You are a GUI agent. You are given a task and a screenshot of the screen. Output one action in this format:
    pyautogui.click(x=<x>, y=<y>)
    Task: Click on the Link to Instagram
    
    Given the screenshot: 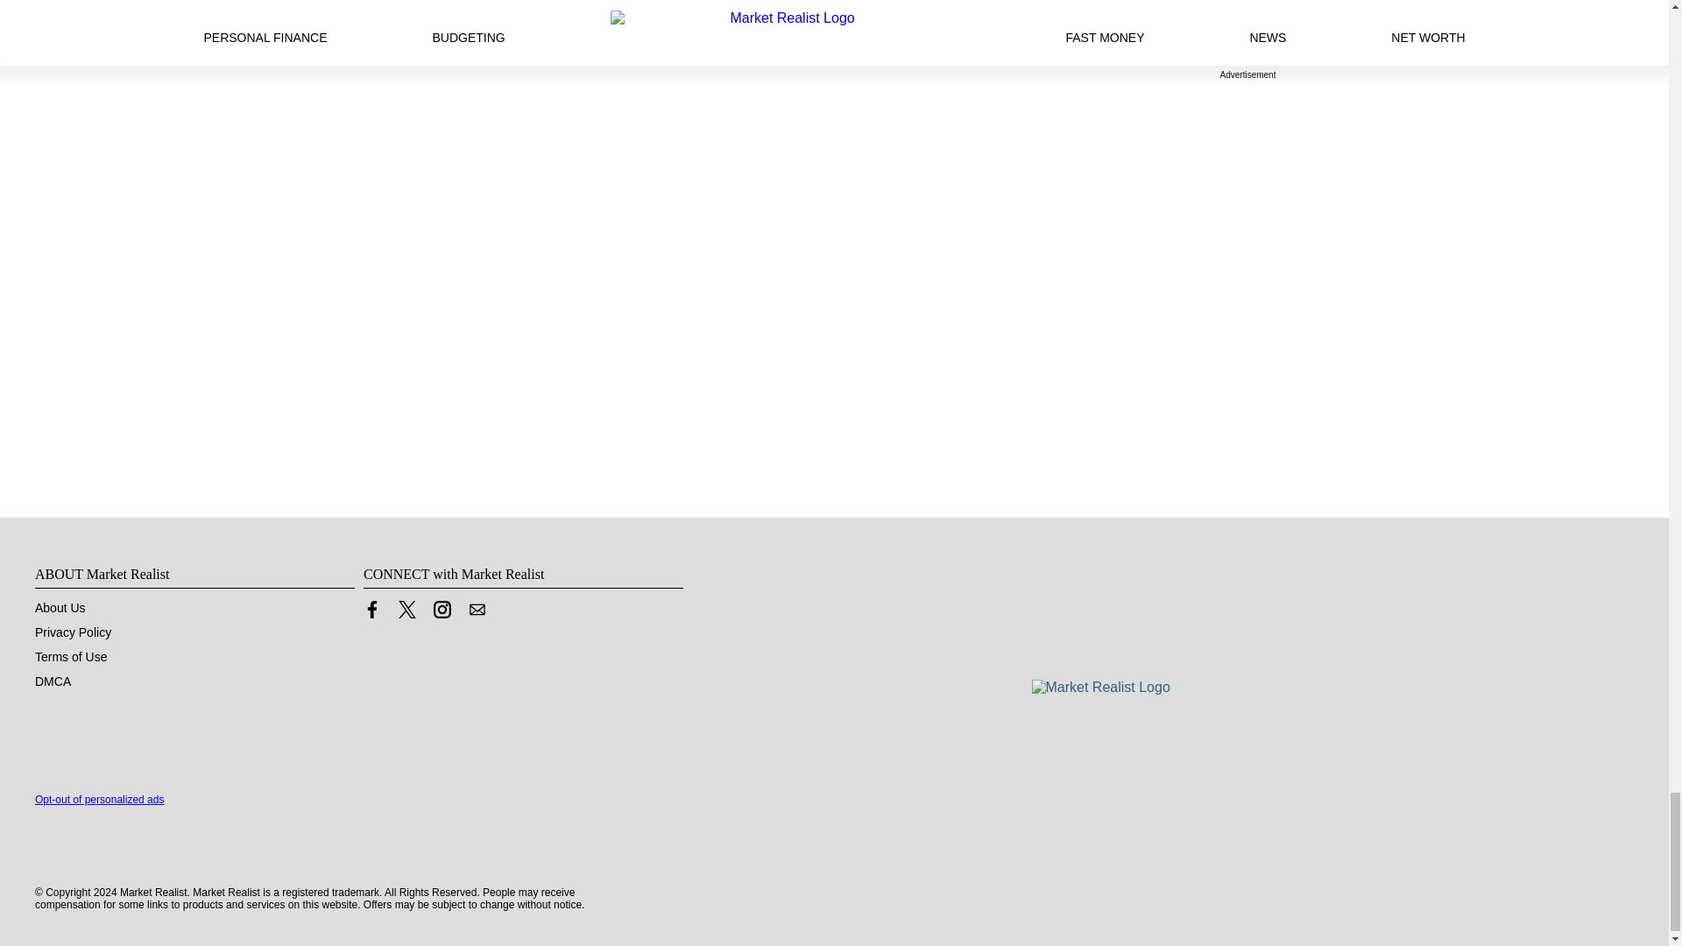 What is the action you would take?
    pyautogui.click(x=442, y=613)
    